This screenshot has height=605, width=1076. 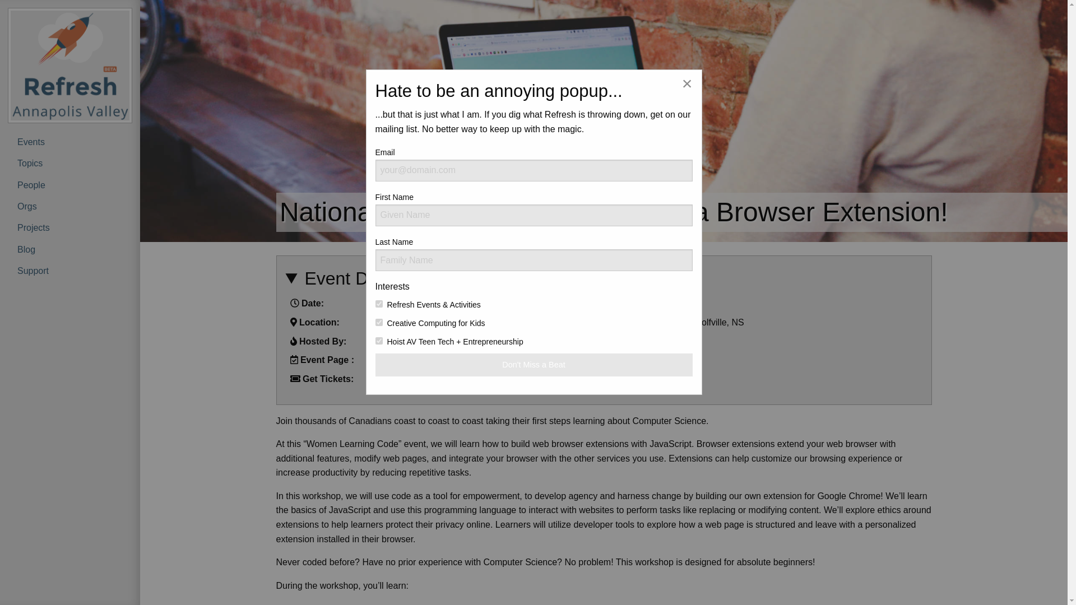 I want to click on on, so click(x=379, y=341).